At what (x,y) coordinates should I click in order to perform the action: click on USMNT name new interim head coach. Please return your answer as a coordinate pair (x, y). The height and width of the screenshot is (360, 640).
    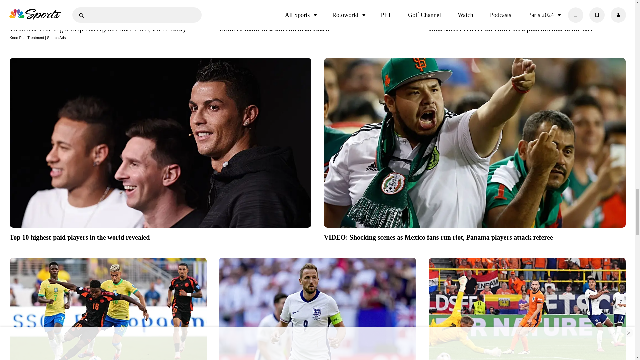
    Looking at the image, I should click on (317, 28).